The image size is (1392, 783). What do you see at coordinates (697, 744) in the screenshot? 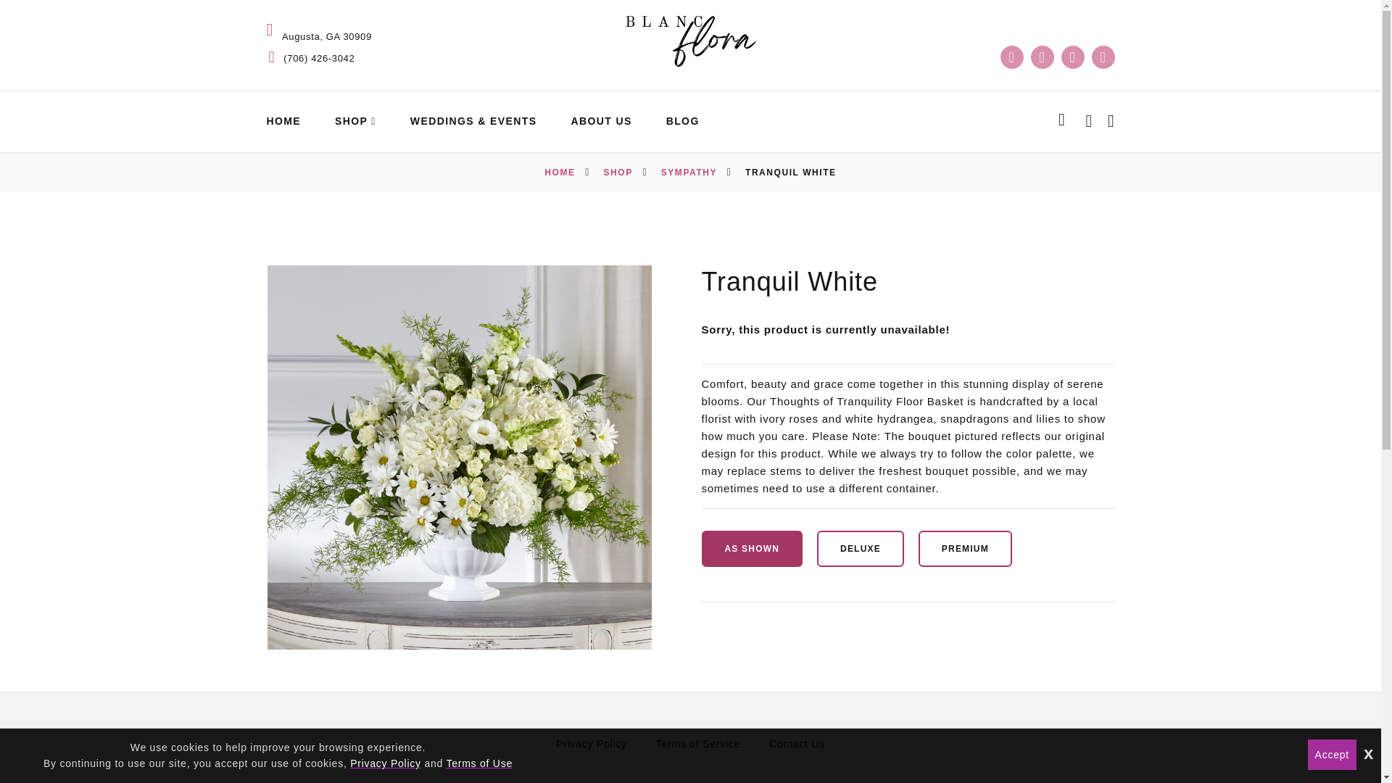
I see `Terms of Service` at bounding box center [697, 744].